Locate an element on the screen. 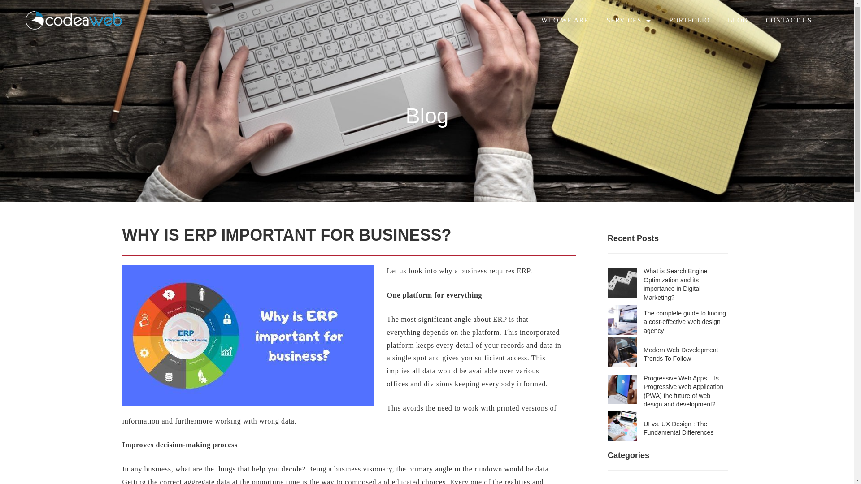 Image resolution: width=861 pixels, height=484 pixels. UI vs. UX Design : The Fundamental Differences is located at coordinates (685, 428).